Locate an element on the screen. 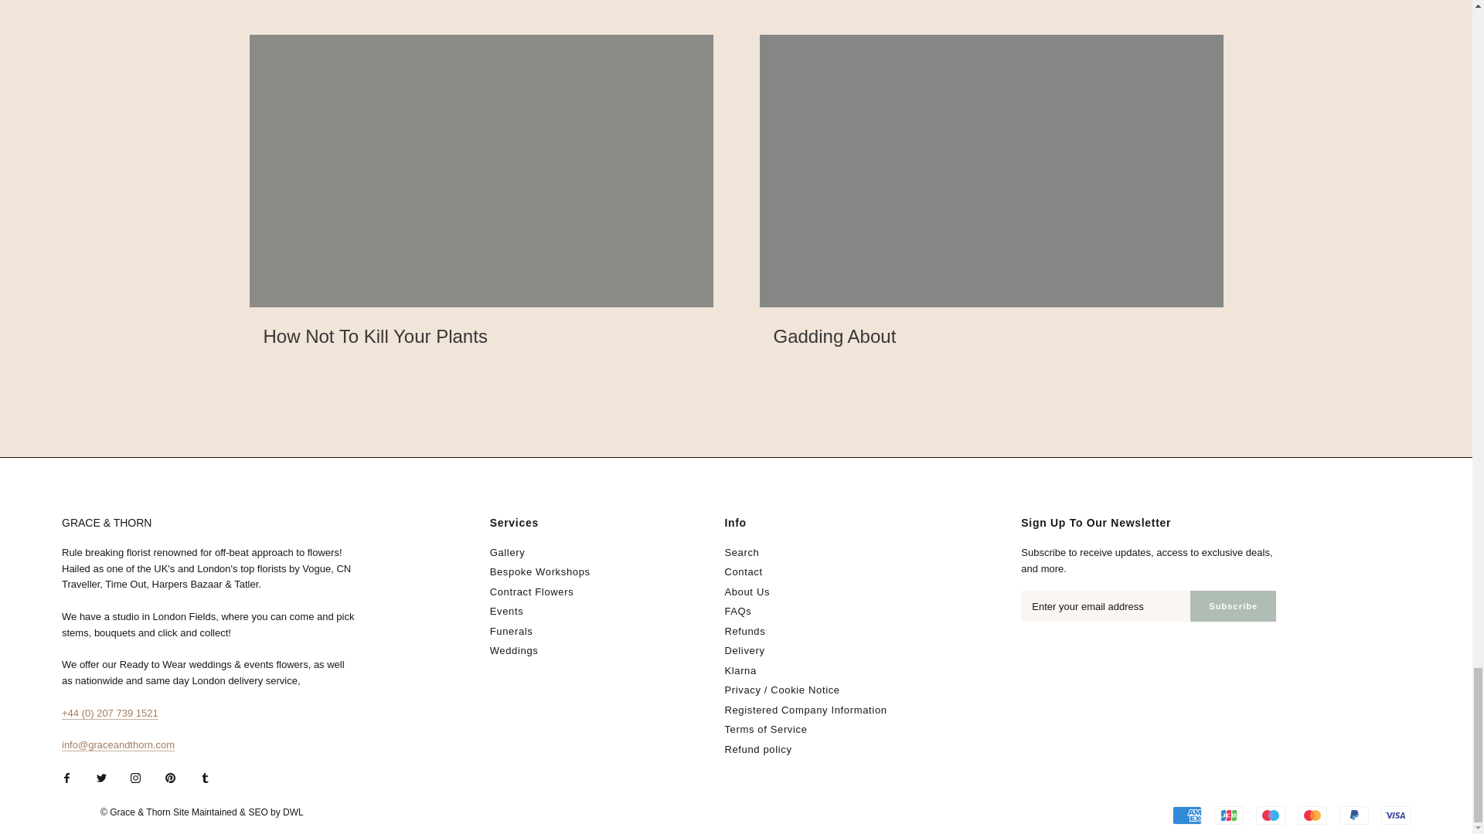 Image resolution: width=1484 pixels, height=834 pixels. PayPal is located at coordinates (1354, 815).